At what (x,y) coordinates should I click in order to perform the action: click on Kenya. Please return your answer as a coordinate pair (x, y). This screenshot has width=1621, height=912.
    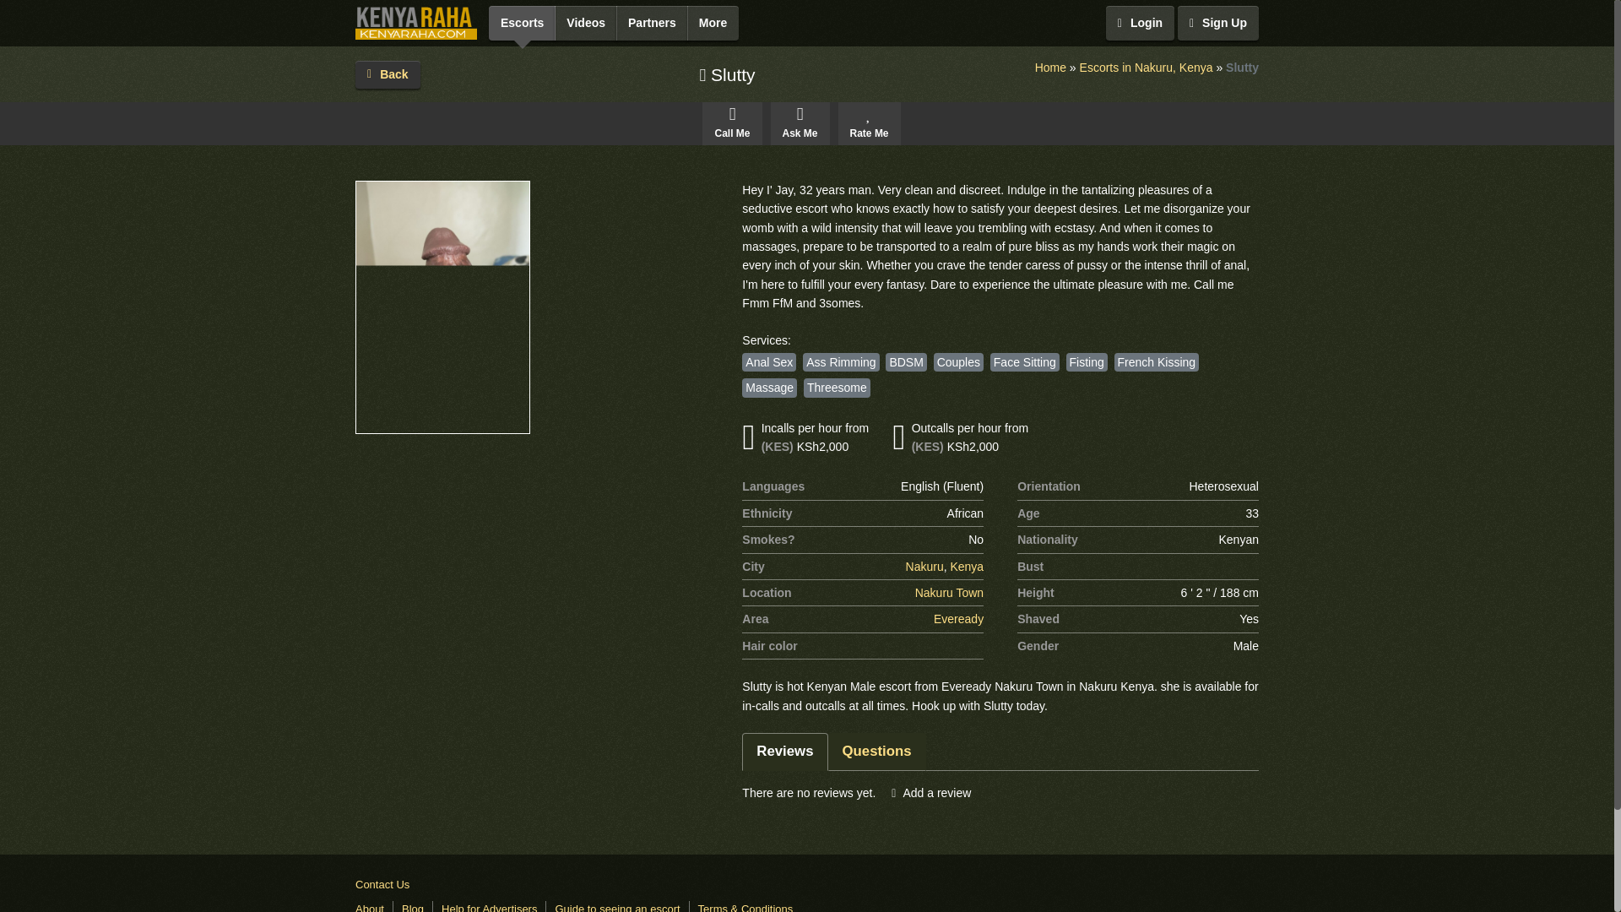
    Looking at the image, I should click on (967, 566).